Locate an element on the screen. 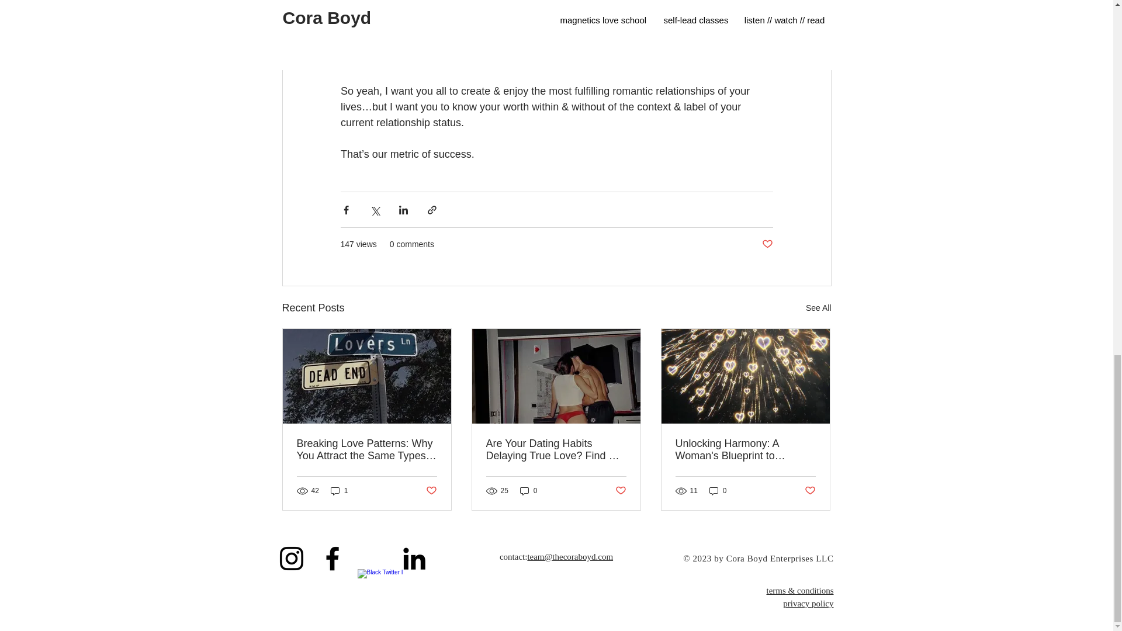 The width and height of the screenshot is (1122, 631). privacy policy is located at coordinates (808, 603).